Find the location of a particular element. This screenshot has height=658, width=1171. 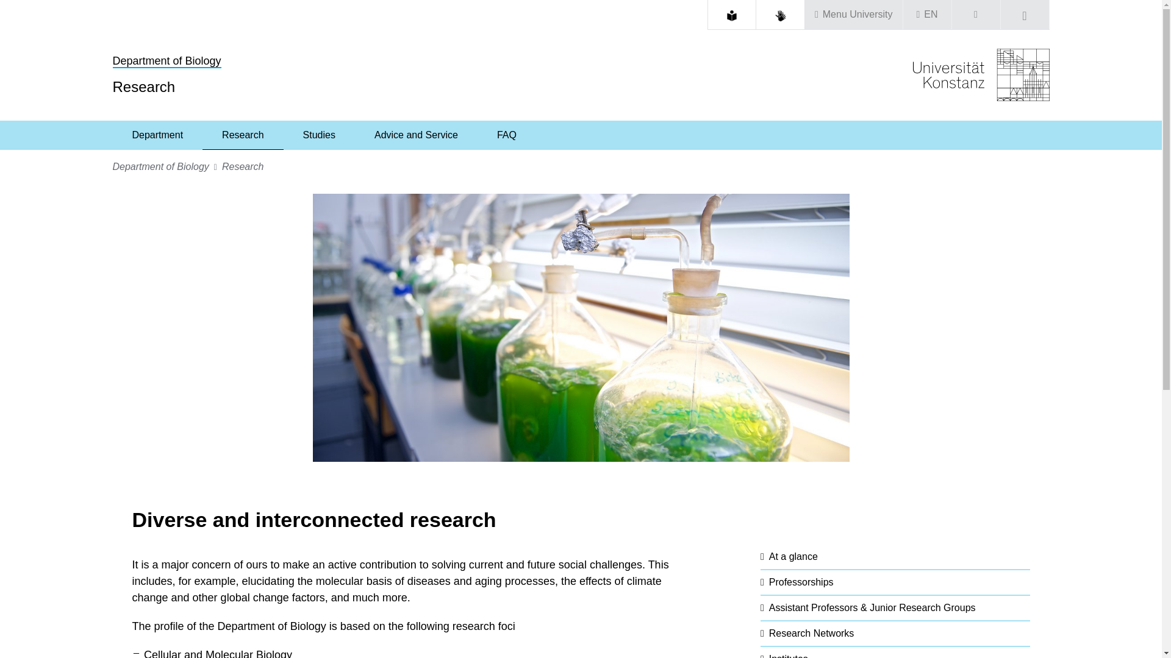

Sign Language is located at coordinates (781, 16).